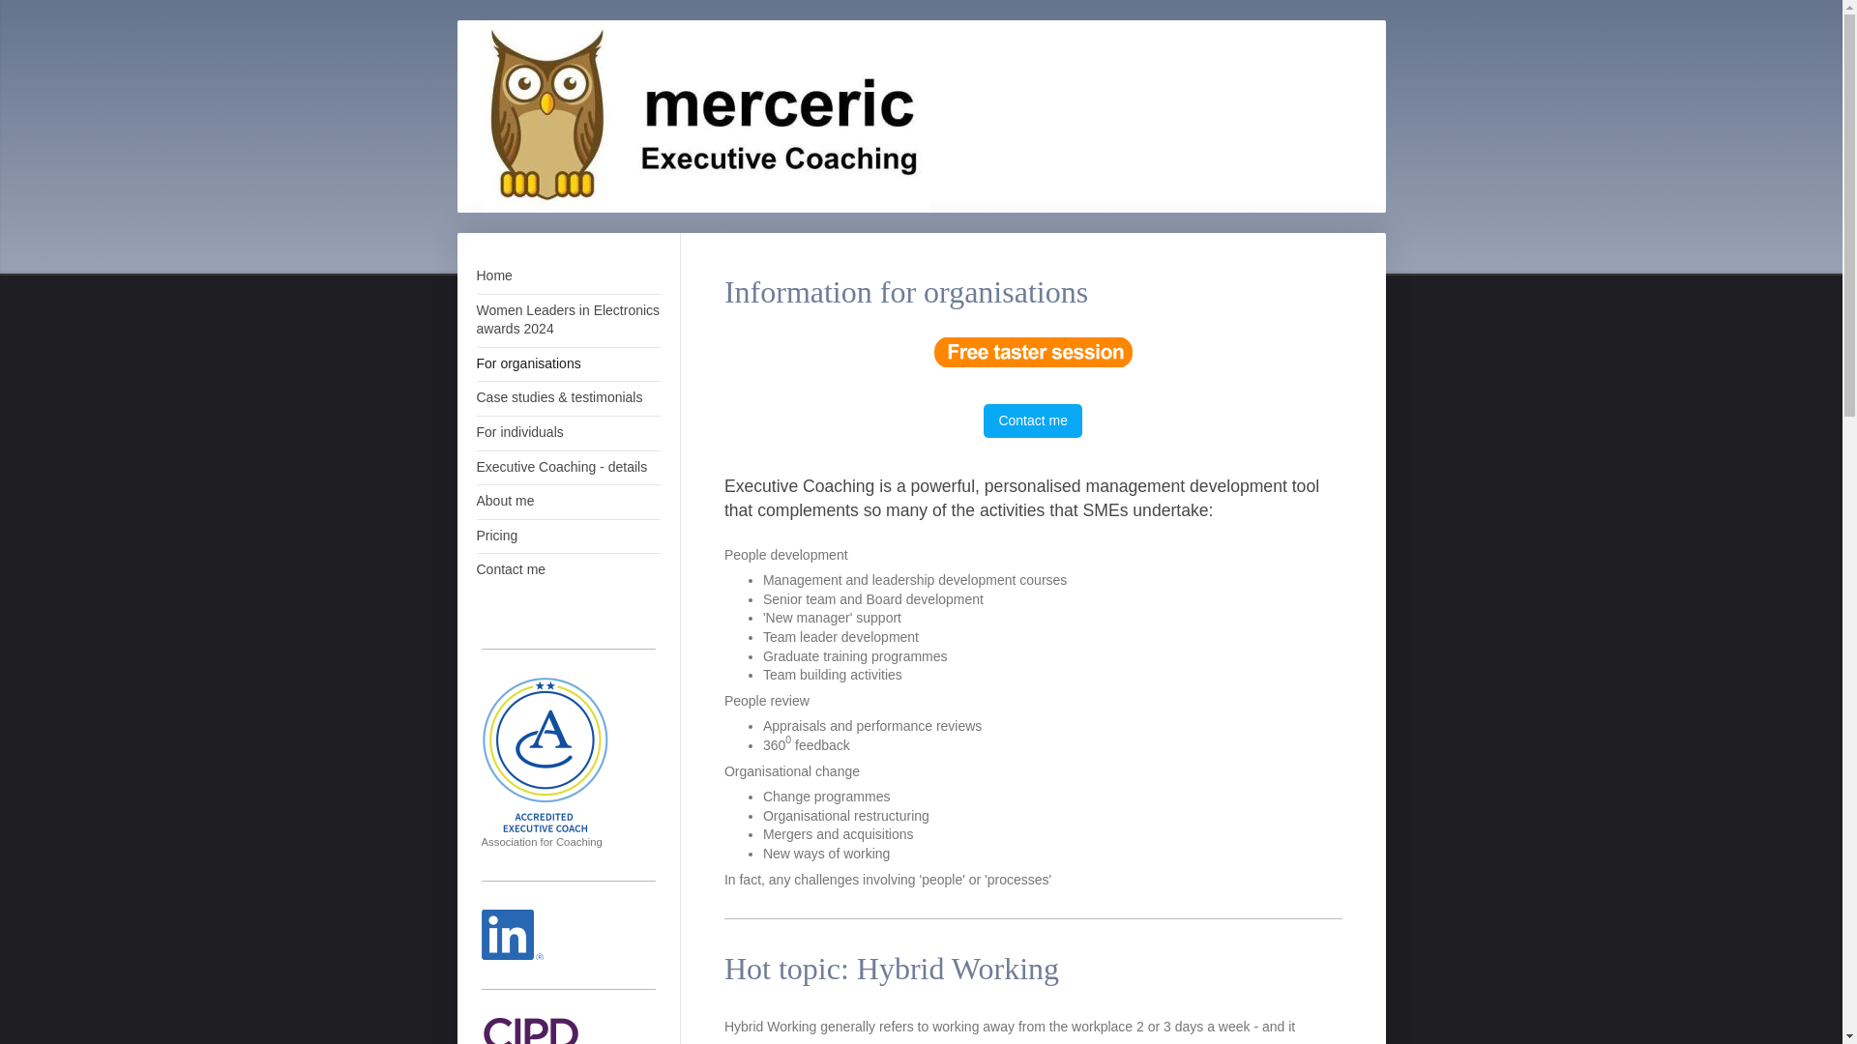 The width and height of the screenshot is (1857, 1044). What do you see at coordinates (567, 536) in the screenshot?
I see `Pricing` at bounding box center [567, 536].